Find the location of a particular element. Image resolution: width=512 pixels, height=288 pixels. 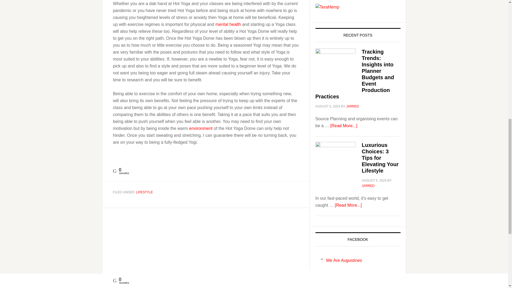

environment is located at coordinates (201, 128).